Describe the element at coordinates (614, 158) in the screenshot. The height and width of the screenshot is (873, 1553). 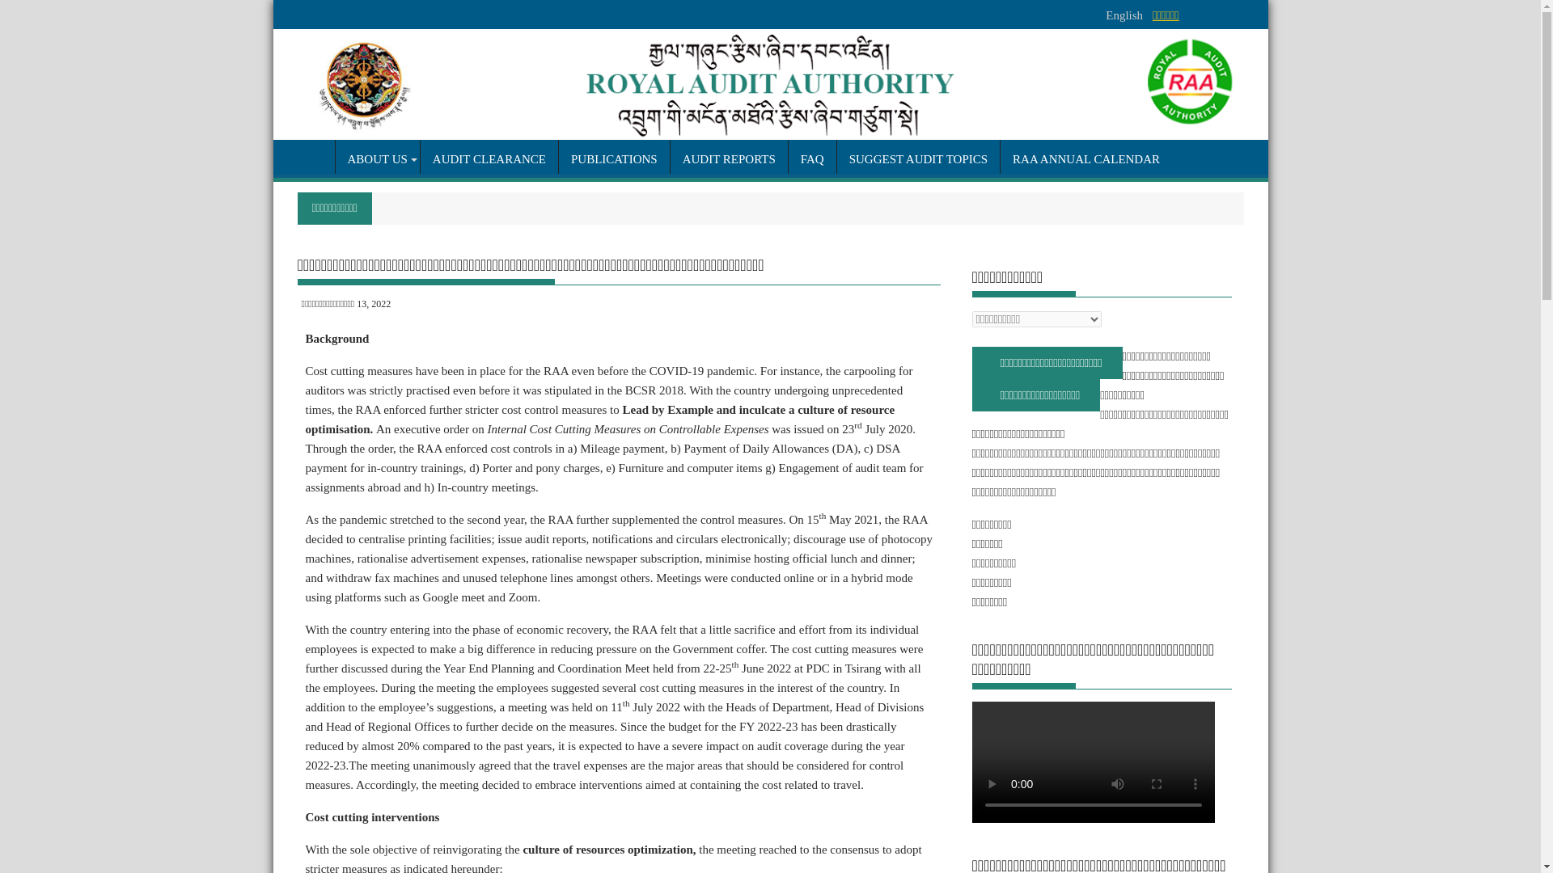
I see `PUBLICATIONS` at that location.